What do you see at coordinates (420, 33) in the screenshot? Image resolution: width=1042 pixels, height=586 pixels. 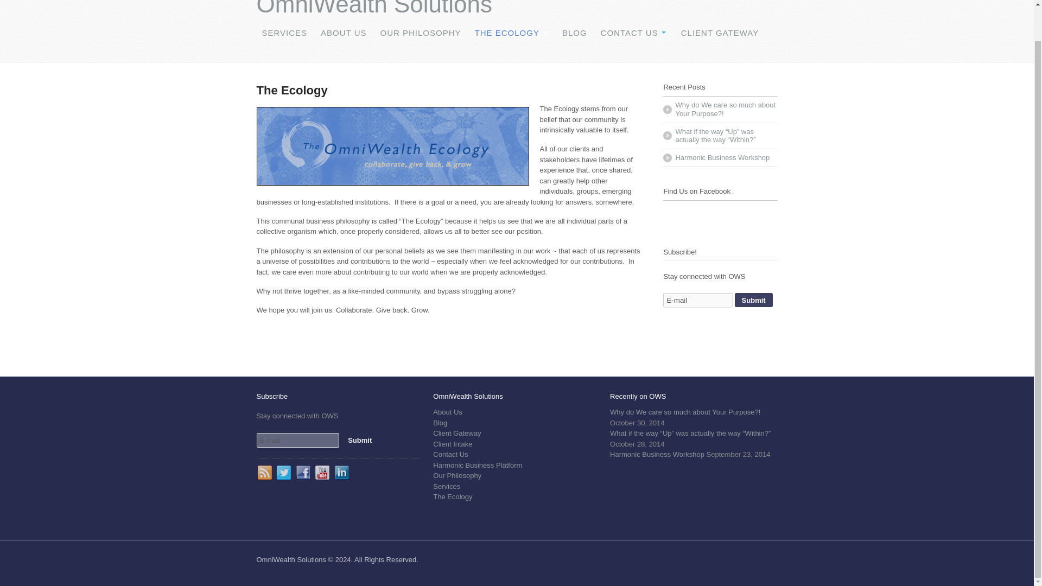 I see `OUR PHILOSOPHY` at bounding box center [420, 33].